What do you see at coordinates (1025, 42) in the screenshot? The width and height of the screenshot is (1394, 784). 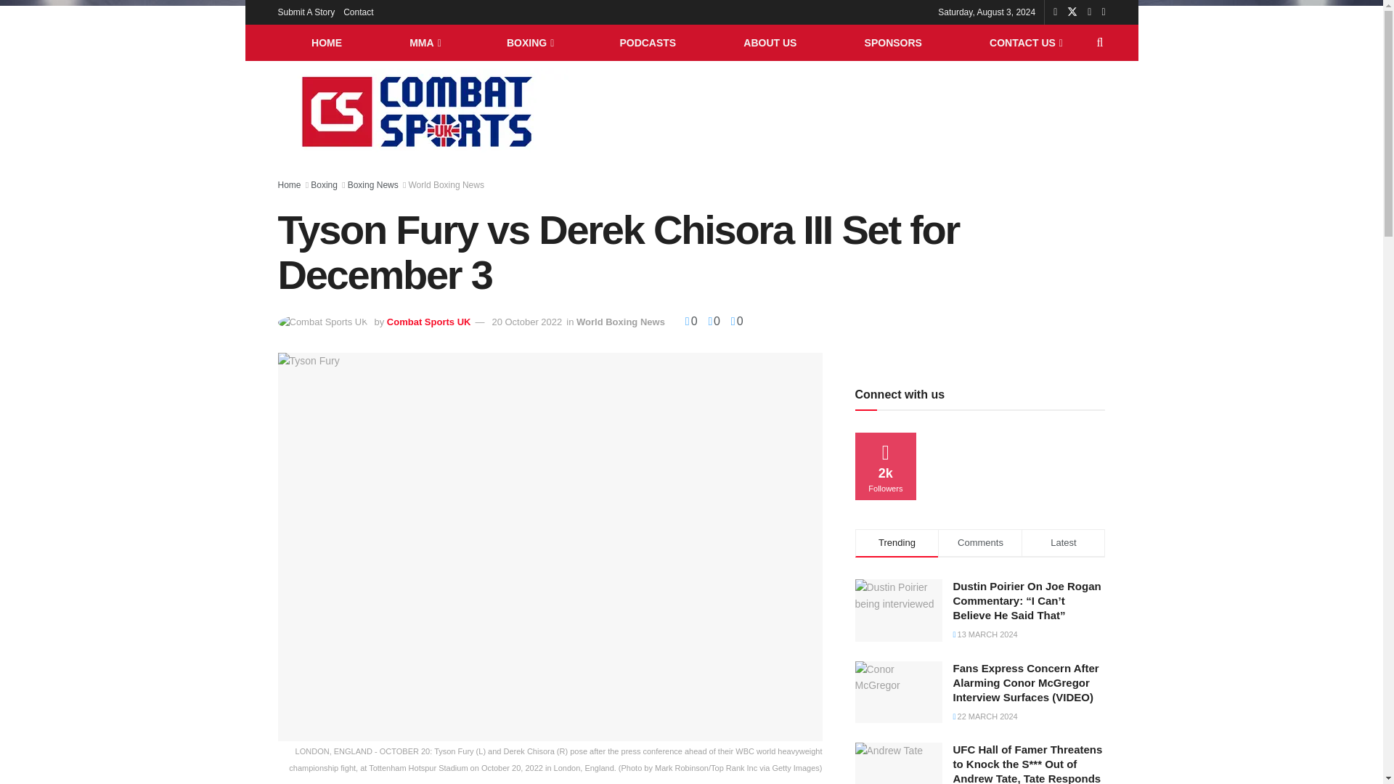 I see `CONTACT US` at bounding box center [1025, 42].